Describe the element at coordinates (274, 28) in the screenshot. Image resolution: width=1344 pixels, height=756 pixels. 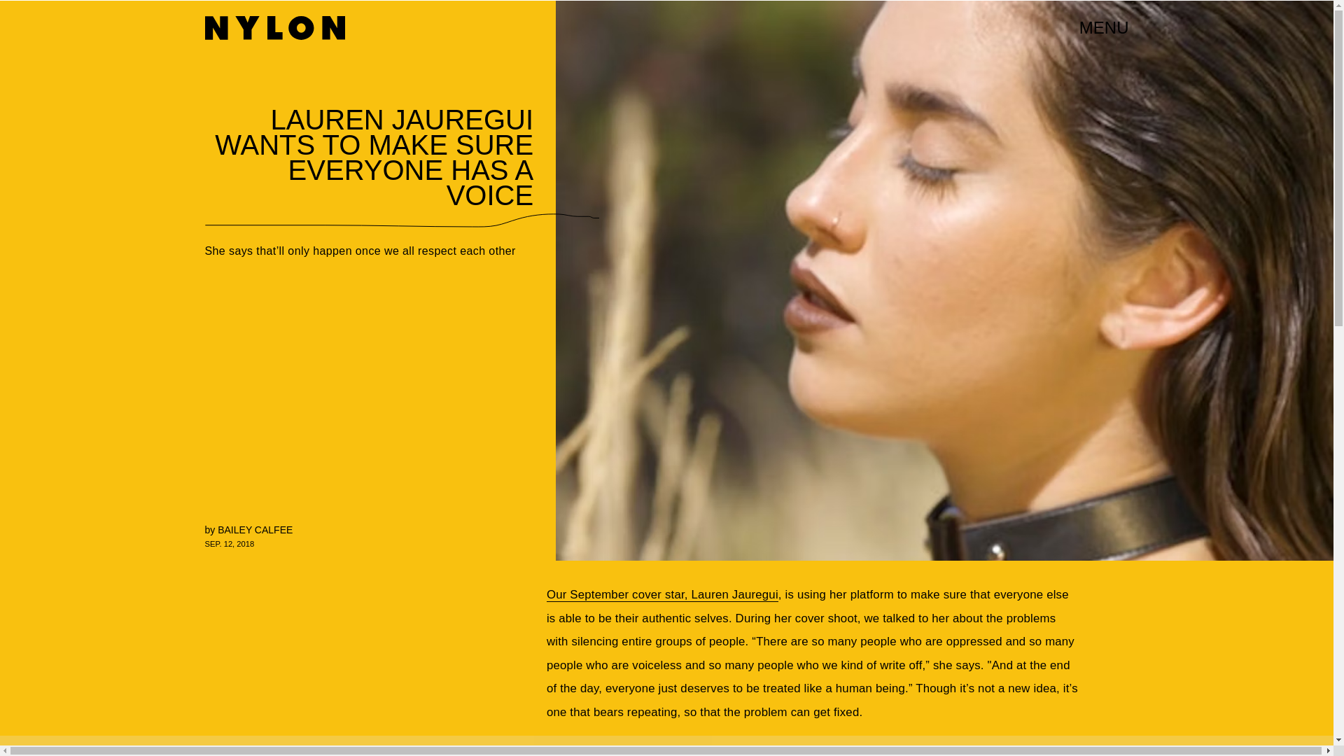
I see `Nylon` at that location.